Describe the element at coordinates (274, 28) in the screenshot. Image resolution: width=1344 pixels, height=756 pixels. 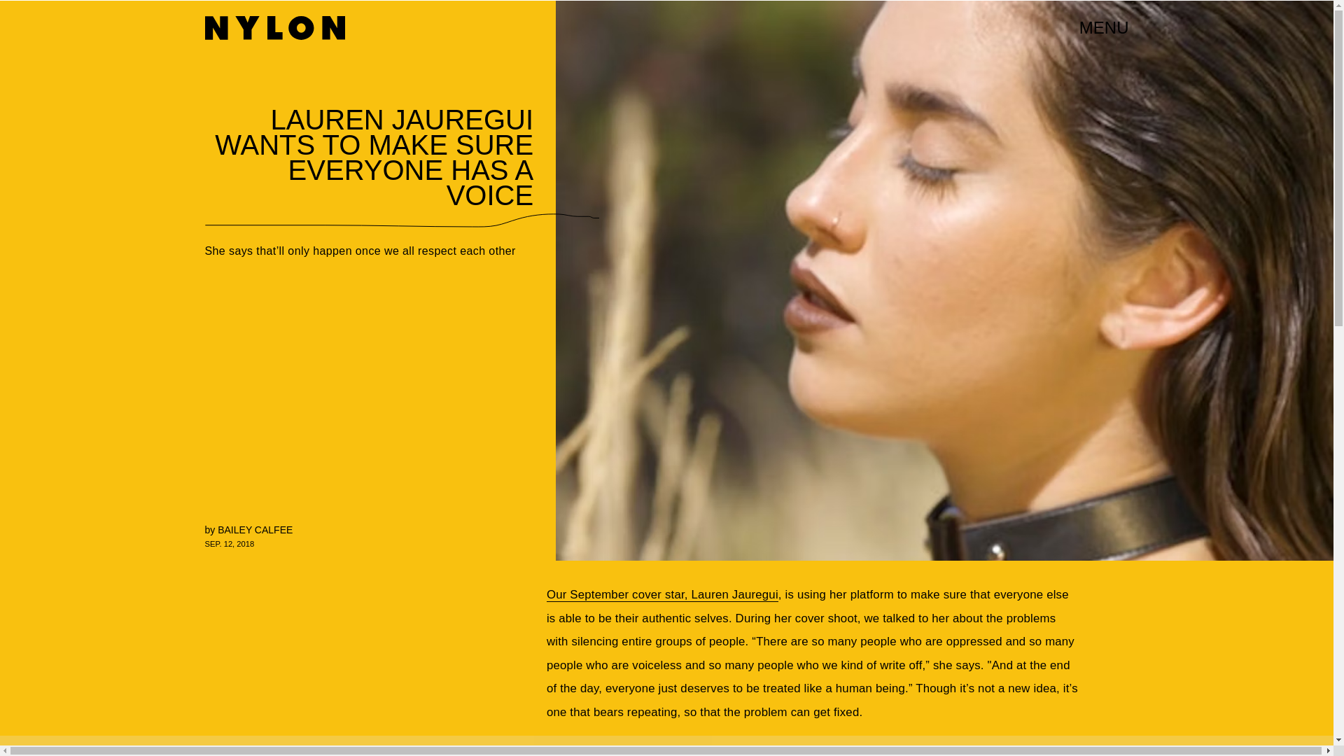
I see `Nylon` at that location.